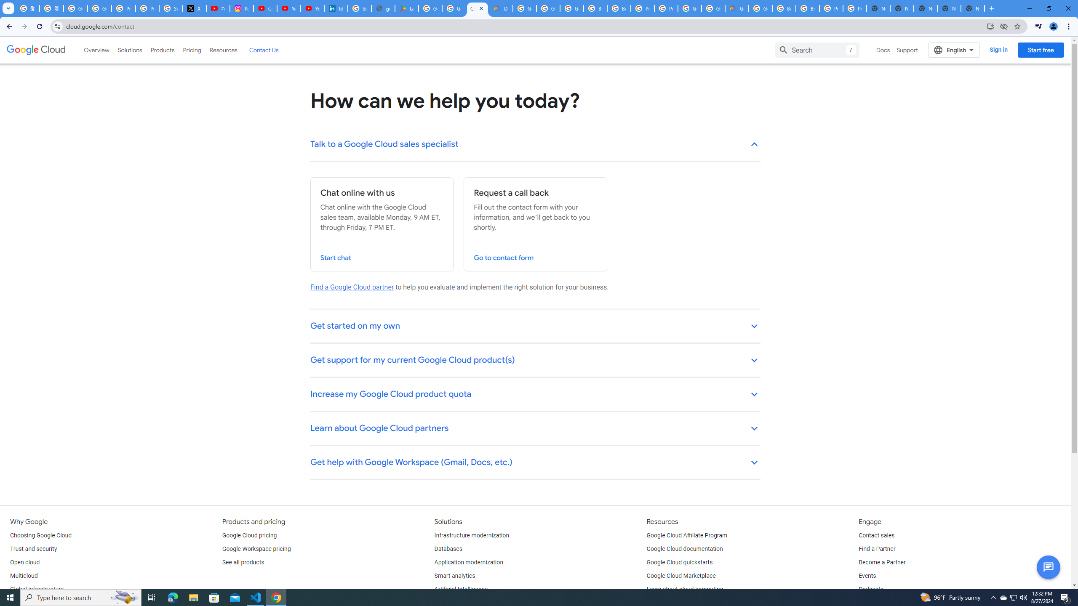 Image resolution: width=1078 pixels, height=606 pixels. I want to click on Browse Chrome as a guest - Computer - Google Chrome Help, so click(595, 8).